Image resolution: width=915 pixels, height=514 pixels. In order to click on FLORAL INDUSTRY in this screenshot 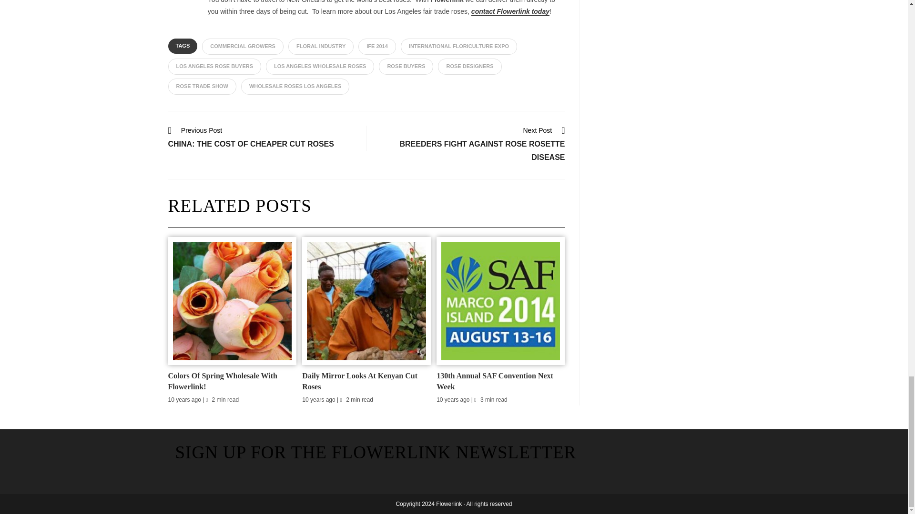, I will do `click(320, 47)`.